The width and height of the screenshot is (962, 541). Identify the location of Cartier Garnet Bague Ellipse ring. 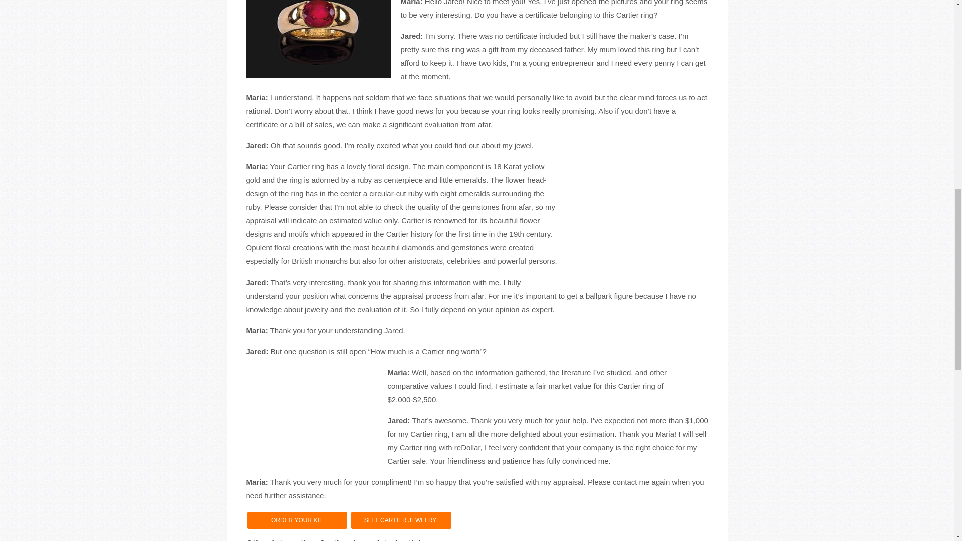
(318, 39).